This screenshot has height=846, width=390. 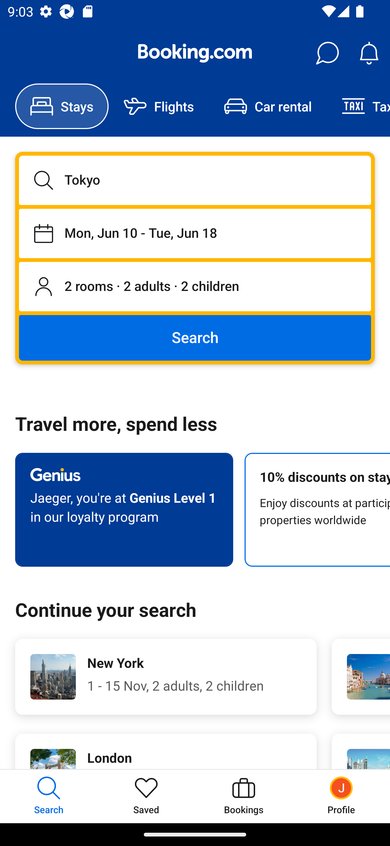 I want to click on Tokyo, so click(x=195, y=180).